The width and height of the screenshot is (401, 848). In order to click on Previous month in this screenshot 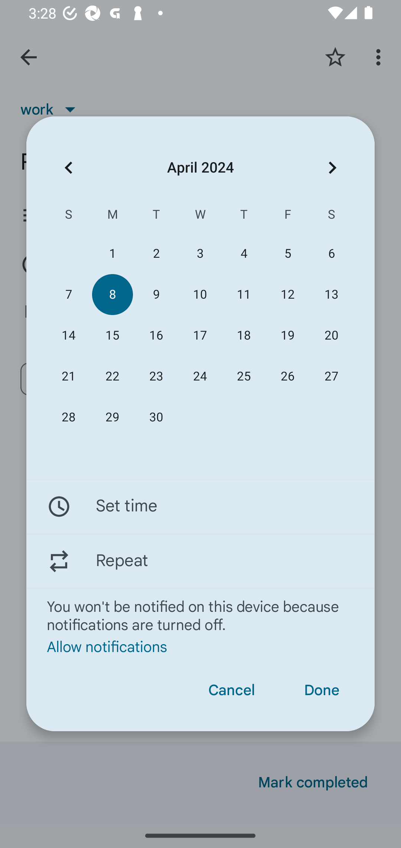, I will do `click(68, 168)`.